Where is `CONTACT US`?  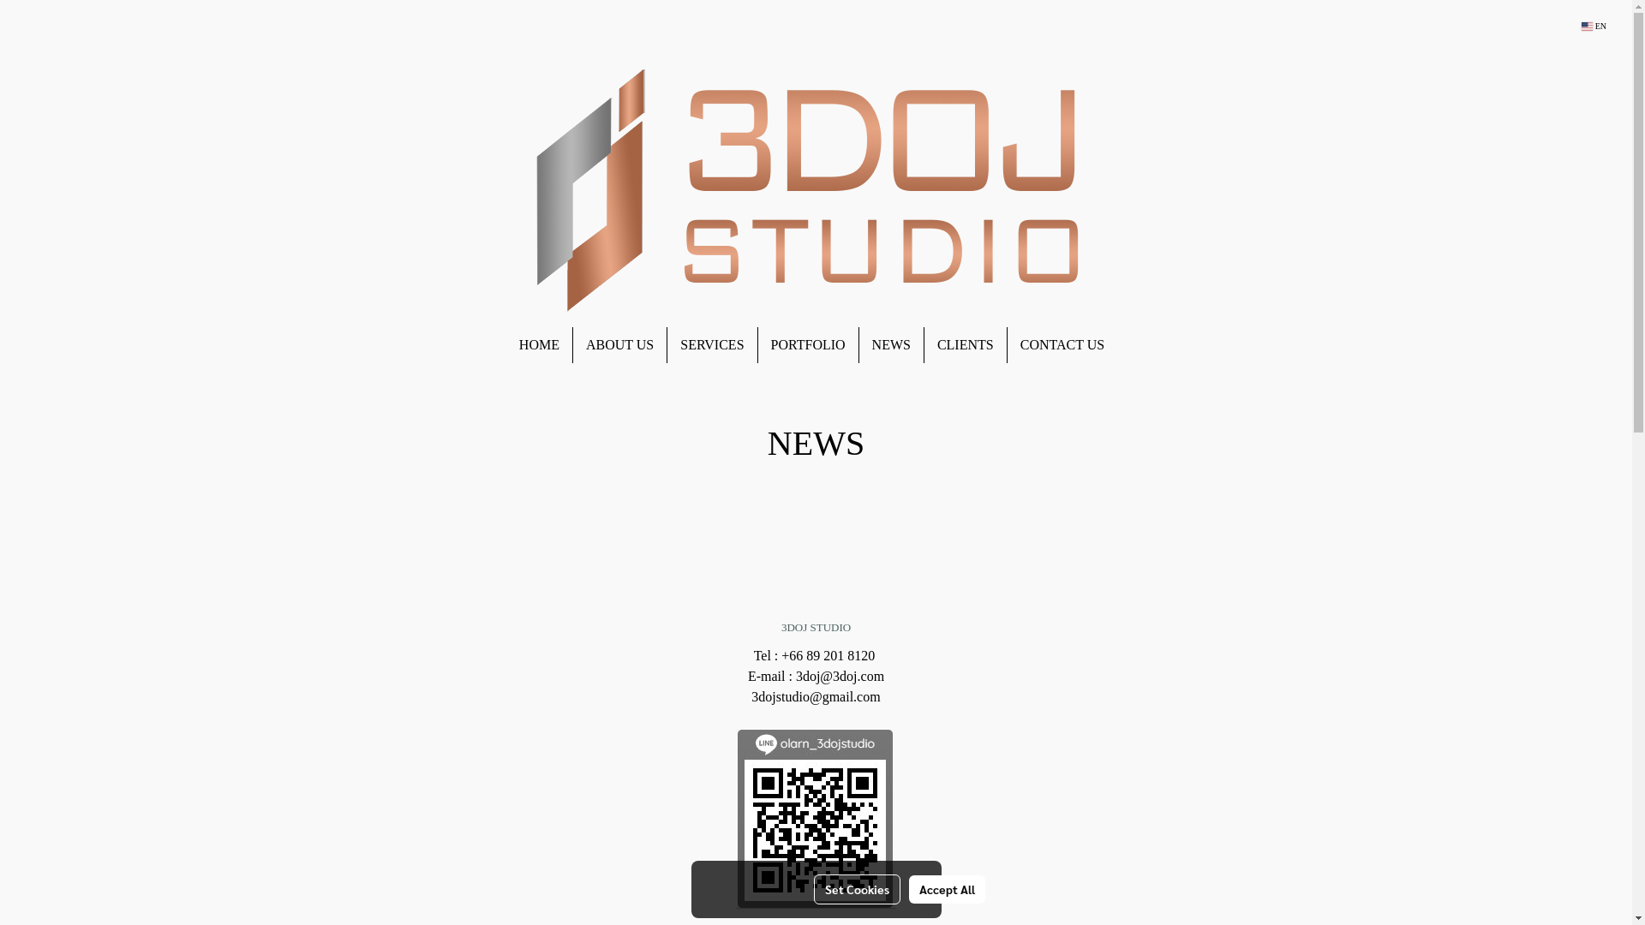
CONTACT US is located at coordinates (1062, 345).